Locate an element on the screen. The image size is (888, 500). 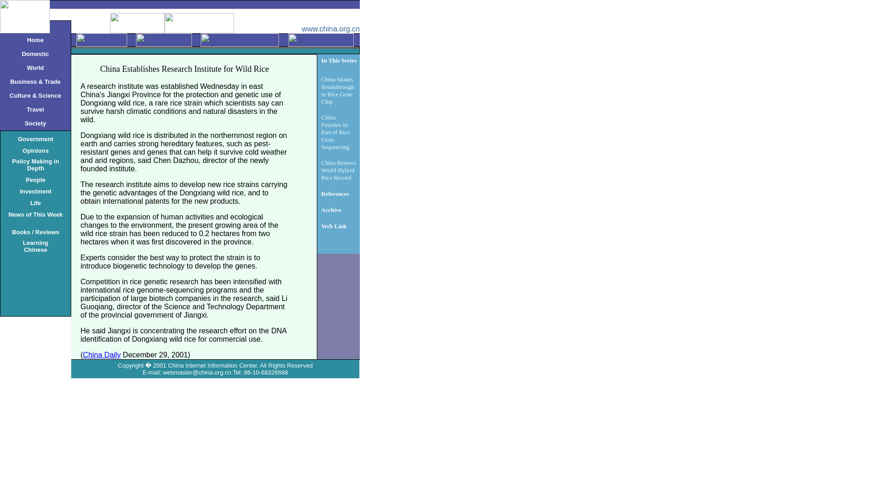
Life is located at coordinates (35, 202).